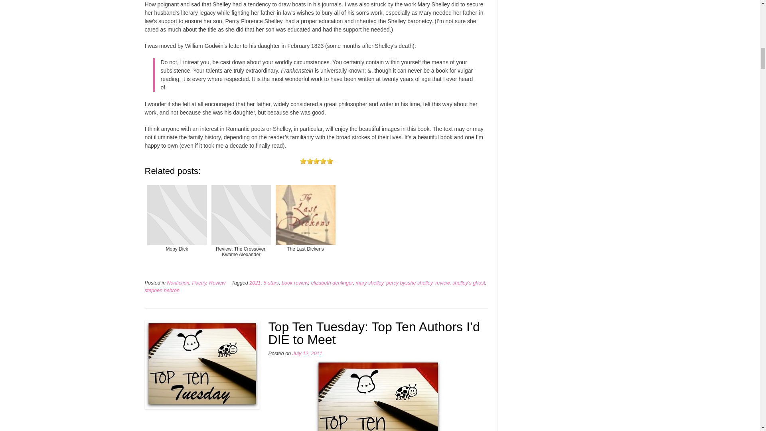 Image resolution: width=766 pixels, height=431 pixels. I want to click on book review, so click(295, 283).